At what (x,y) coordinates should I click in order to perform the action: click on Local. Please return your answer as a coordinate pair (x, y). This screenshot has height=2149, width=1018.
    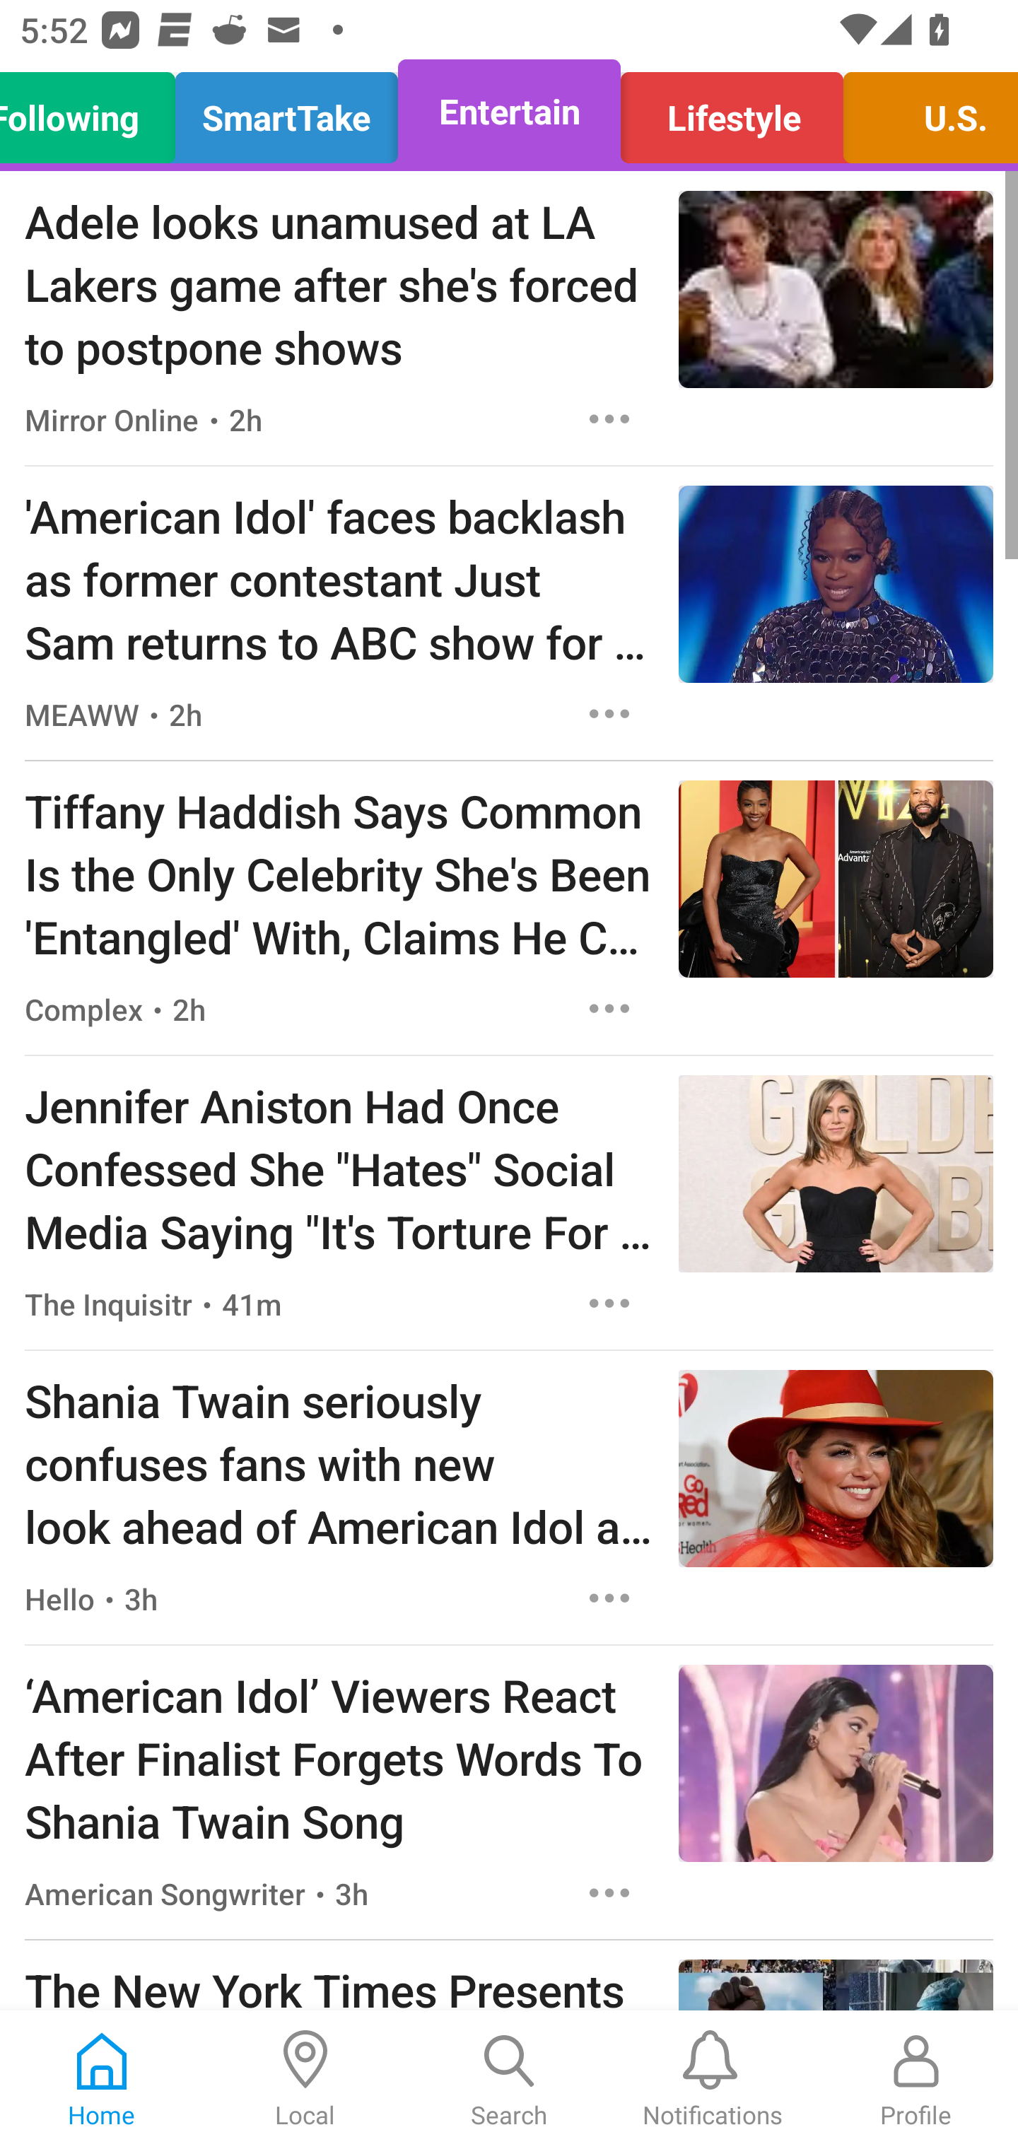
    Looking at the image, I should click on (305, 2080).